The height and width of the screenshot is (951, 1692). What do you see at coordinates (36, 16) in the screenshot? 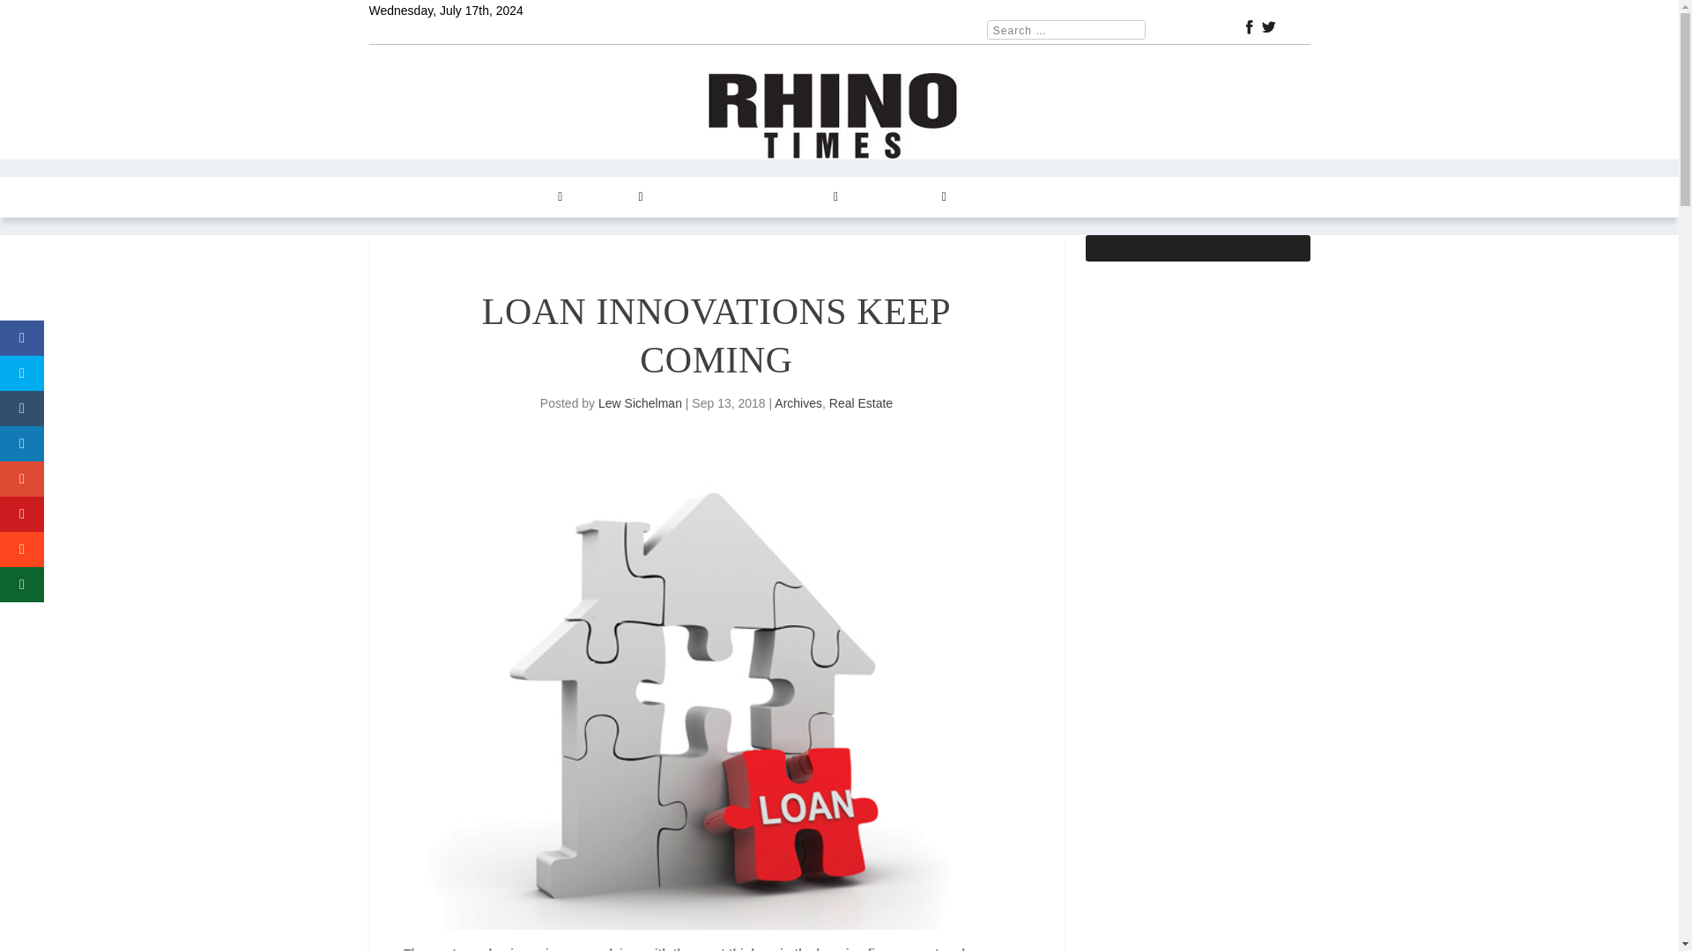
I see `Search` at bounding box center [36, 16].